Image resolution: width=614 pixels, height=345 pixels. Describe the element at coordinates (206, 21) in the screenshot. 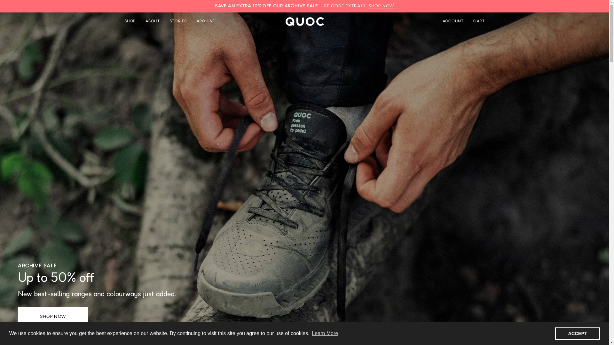

I see `ARCHIVE` at that location.